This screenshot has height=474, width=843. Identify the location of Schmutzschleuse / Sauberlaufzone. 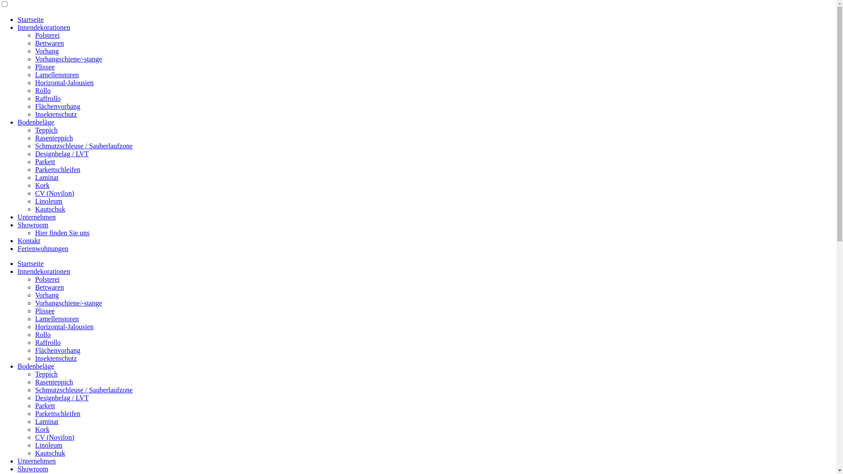
(84, 390).